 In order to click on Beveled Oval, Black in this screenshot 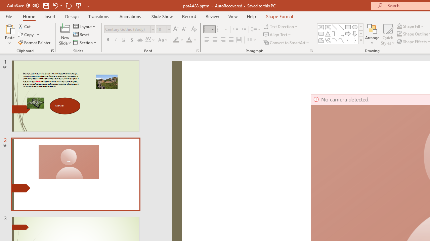, I will do `click(335, 33)`.